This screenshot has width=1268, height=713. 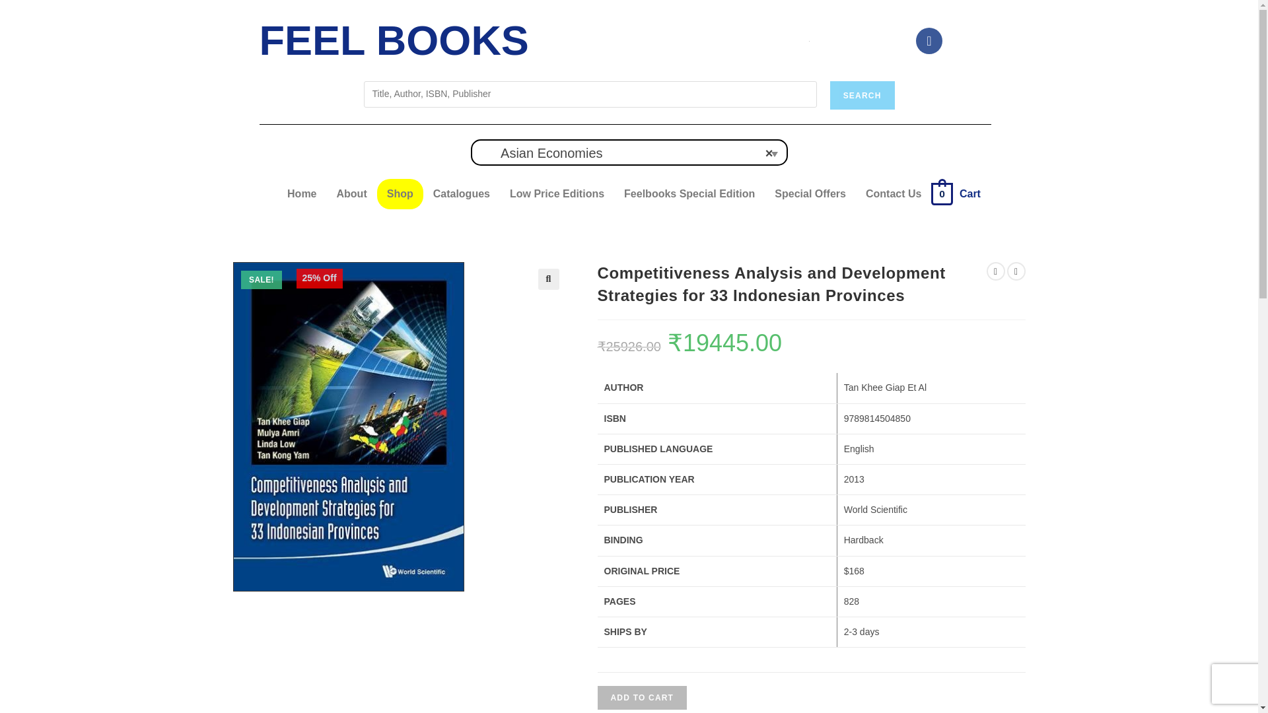 I want to click on View your shopping cart, so click(x=942, y=193).